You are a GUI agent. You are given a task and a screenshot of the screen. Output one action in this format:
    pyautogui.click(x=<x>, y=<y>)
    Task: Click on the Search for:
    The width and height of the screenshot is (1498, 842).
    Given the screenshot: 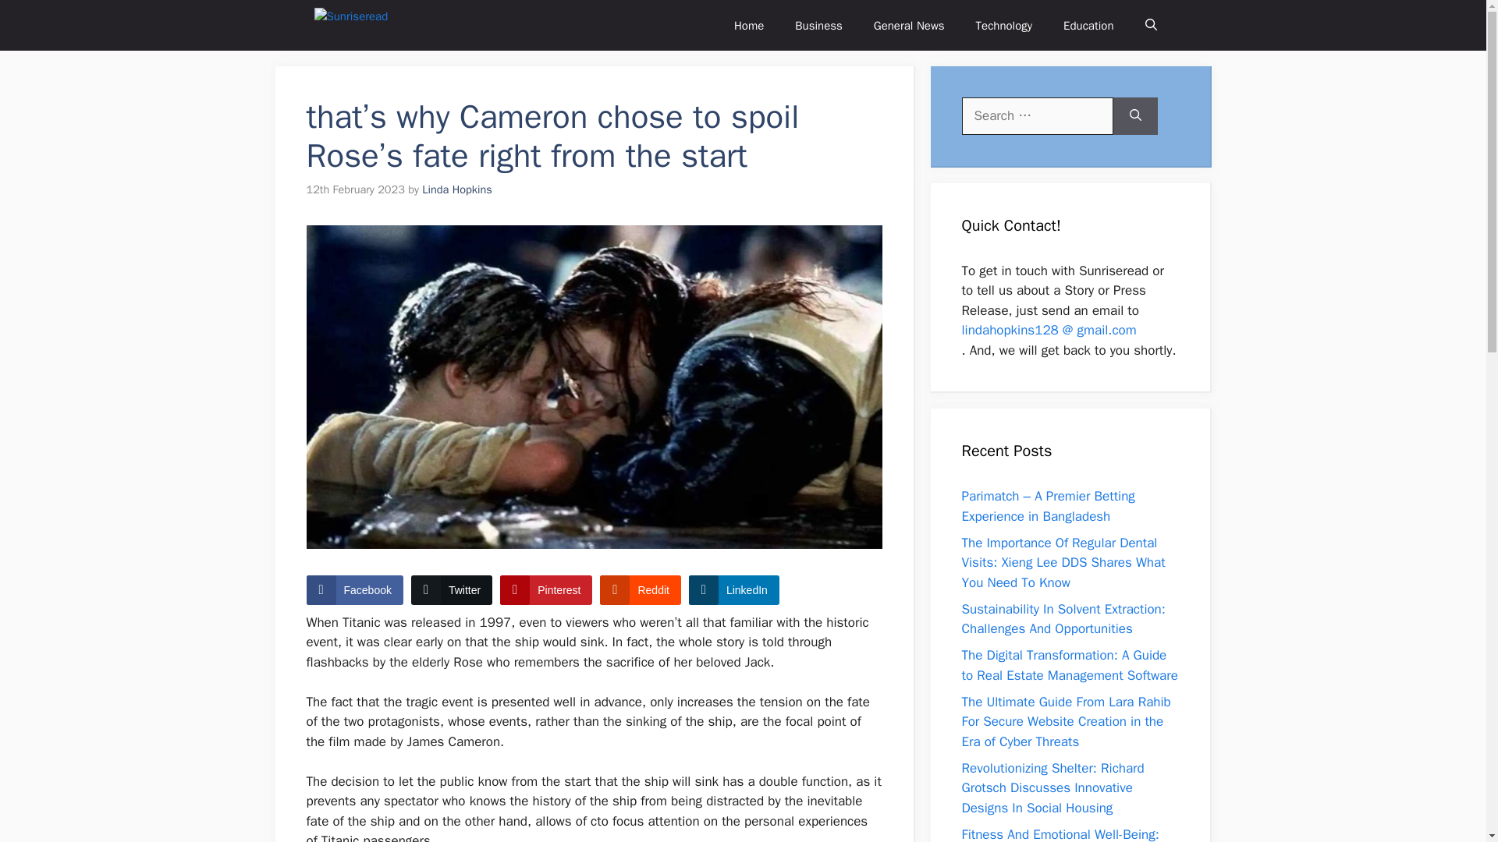 What is the action you would take?
    pyautogui.click(x=1037, y=115)
    